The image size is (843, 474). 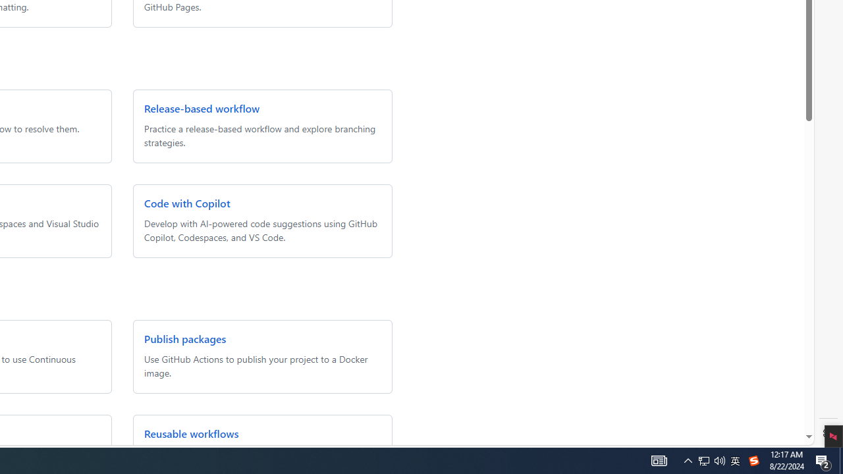 I want to click on Code with Copilot, so click(x=186, y=203).